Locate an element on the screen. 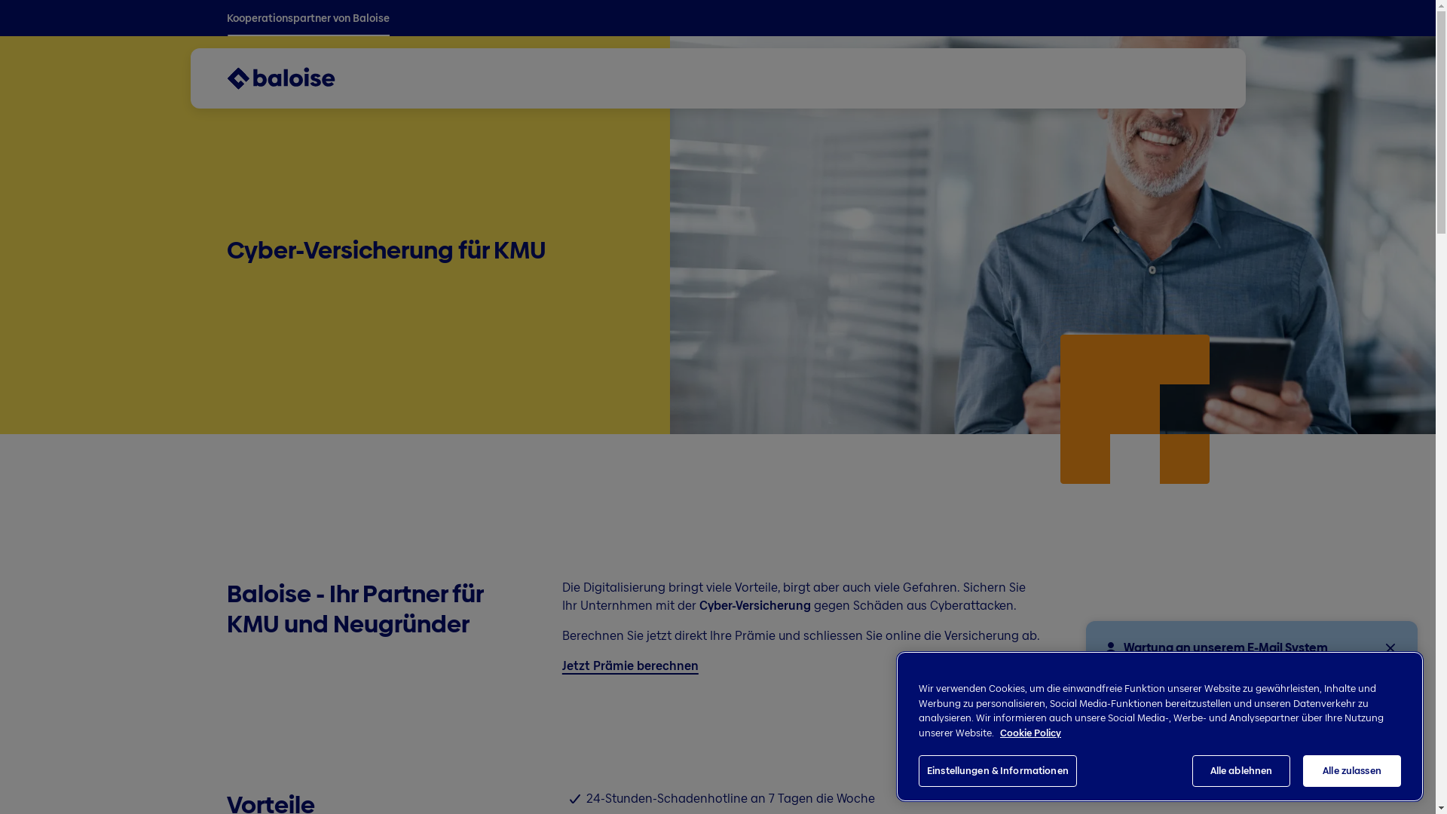 The image size is (1447, 814). Alle ablehnen is located at coordinates (1241, 771).